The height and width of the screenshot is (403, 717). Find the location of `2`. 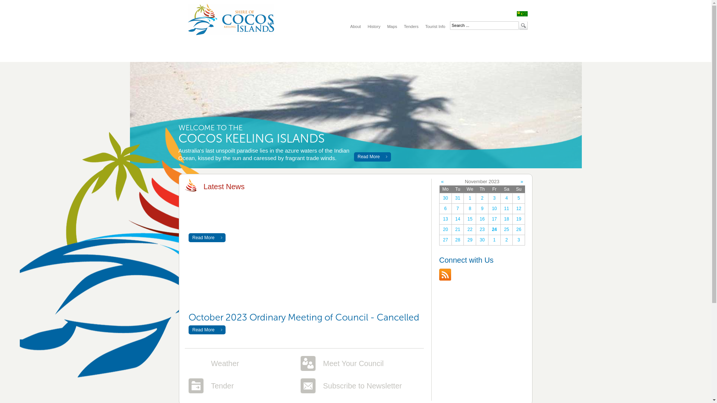

2 is located at coordinates (482, 199).